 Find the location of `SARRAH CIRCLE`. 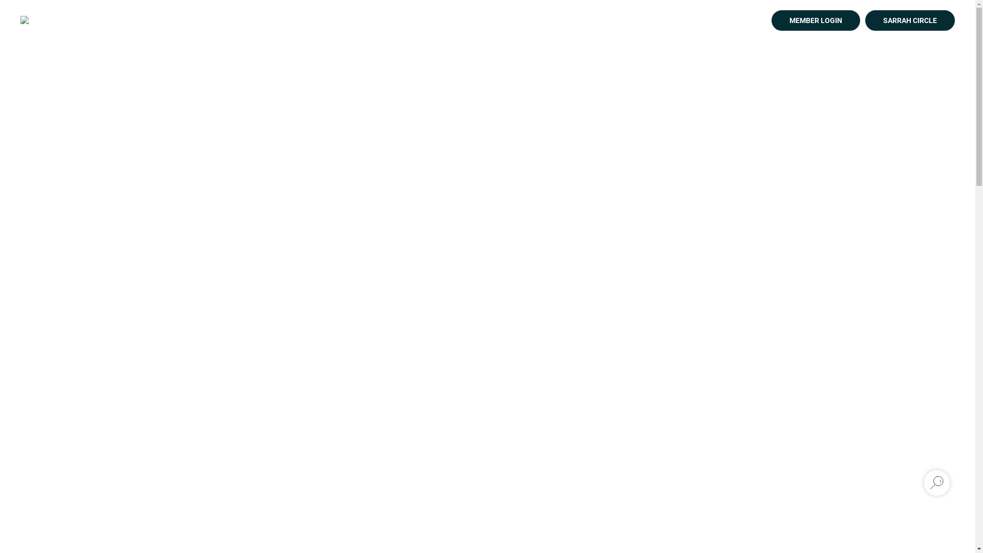

SARRAH CIRCLE is located at coordinates (910, 20).